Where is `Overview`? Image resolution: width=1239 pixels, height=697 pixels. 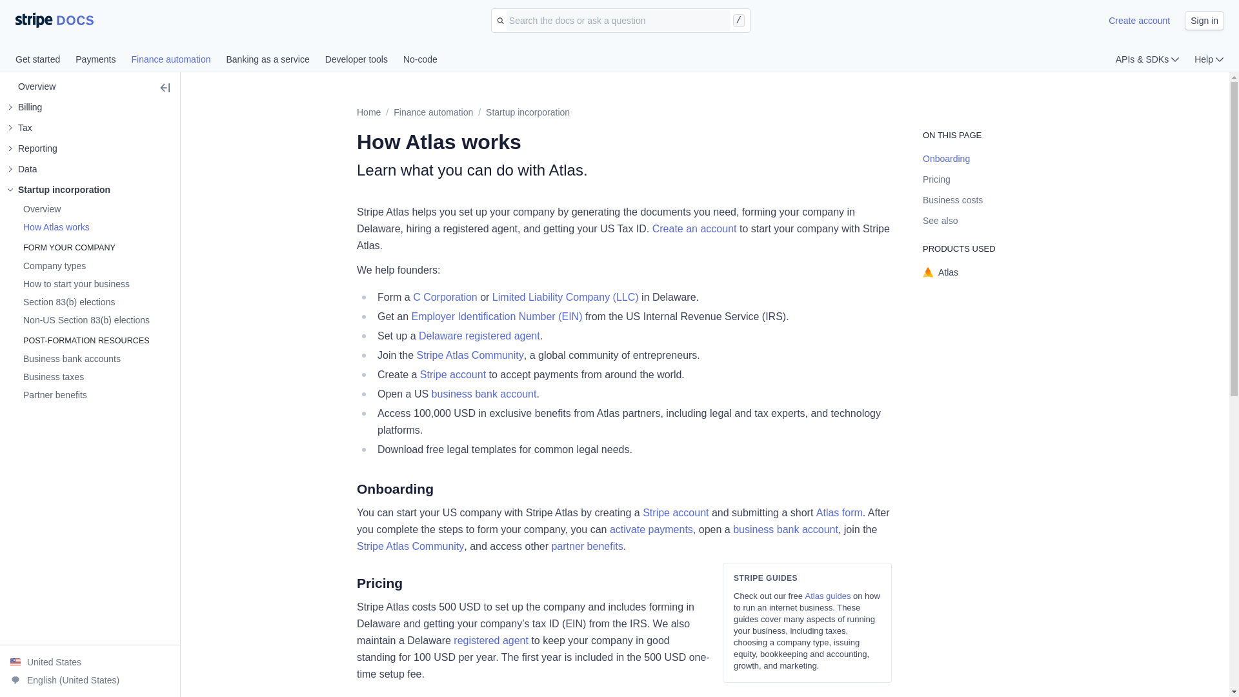 Overview is located at coordinates (31, 86).